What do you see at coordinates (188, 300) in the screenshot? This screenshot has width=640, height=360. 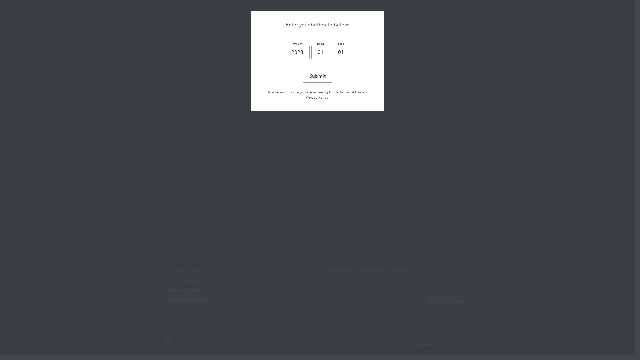 I see `TERMS OF SERVICE` at bounding box center [188, 300].